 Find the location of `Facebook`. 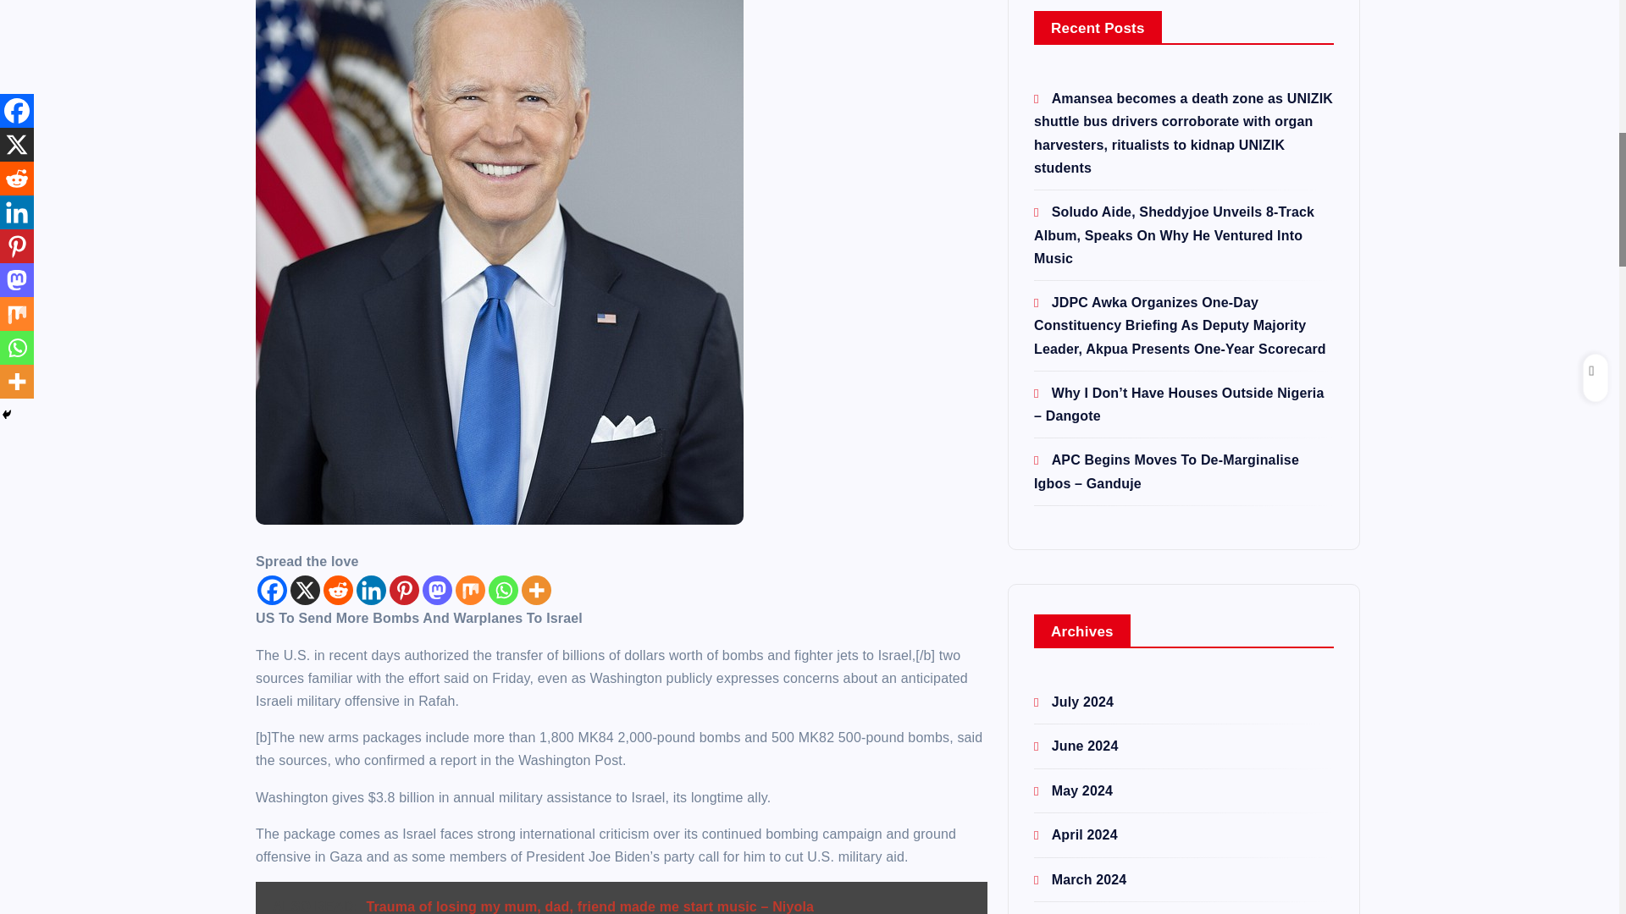

Facebook is located at coordinates (272, 590).